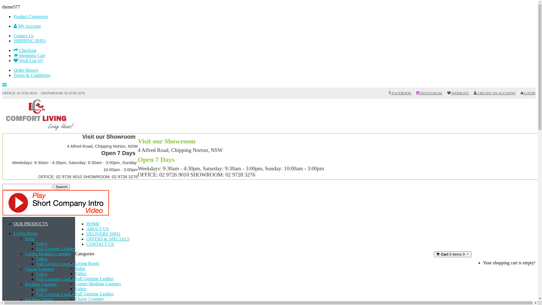 This screenshot has width=542, height=305. Describe the element at coordinates (27, 26) in the screenshot. I see `My Account` at that location.